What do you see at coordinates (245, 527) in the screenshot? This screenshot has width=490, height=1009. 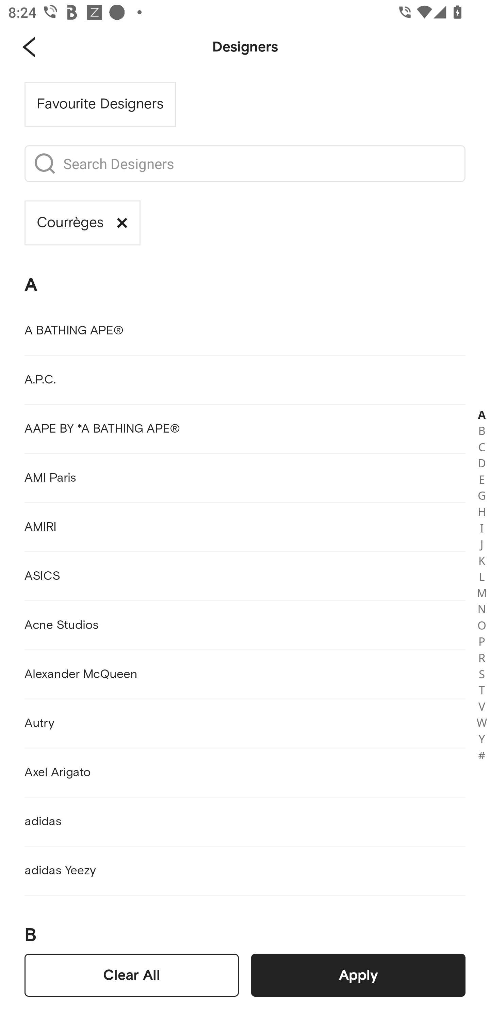 I see `AMIRI` at bounding box center [245, 527].